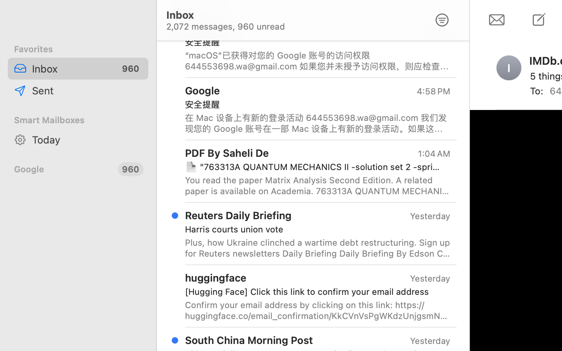  I want to click on Harris courts union vote, so click(315, 229).